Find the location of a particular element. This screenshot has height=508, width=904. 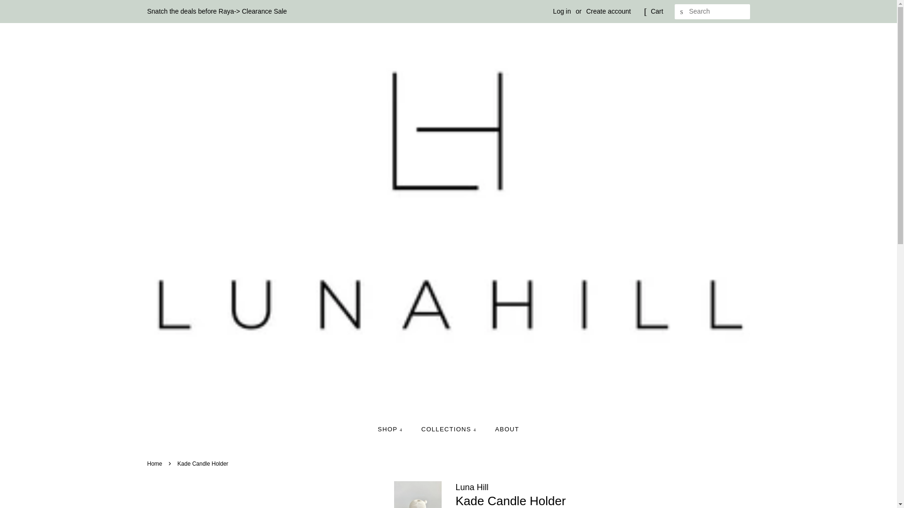

Cart is located at coordinates (656, 11).